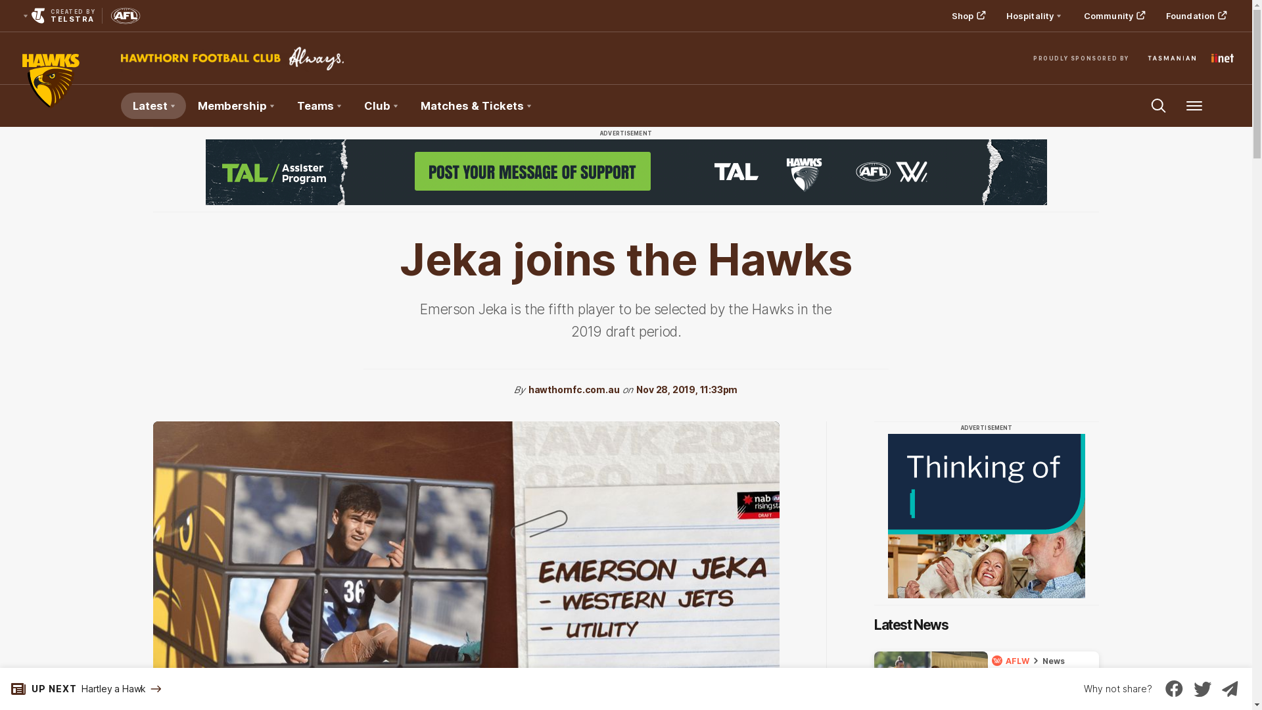 The height and width of the screenshot is (710, 1262). I want to click on Menu, so click(1194, 106).